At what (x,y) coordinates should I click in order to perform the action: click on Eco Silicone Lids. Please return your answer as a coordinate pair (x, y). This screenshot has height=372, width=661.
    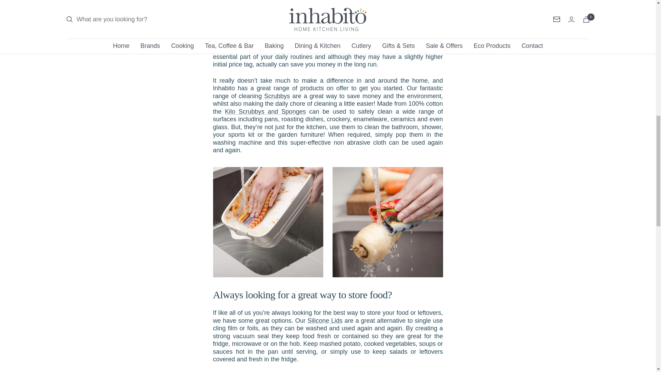
    Looking at the image, I should click on (325, 320).